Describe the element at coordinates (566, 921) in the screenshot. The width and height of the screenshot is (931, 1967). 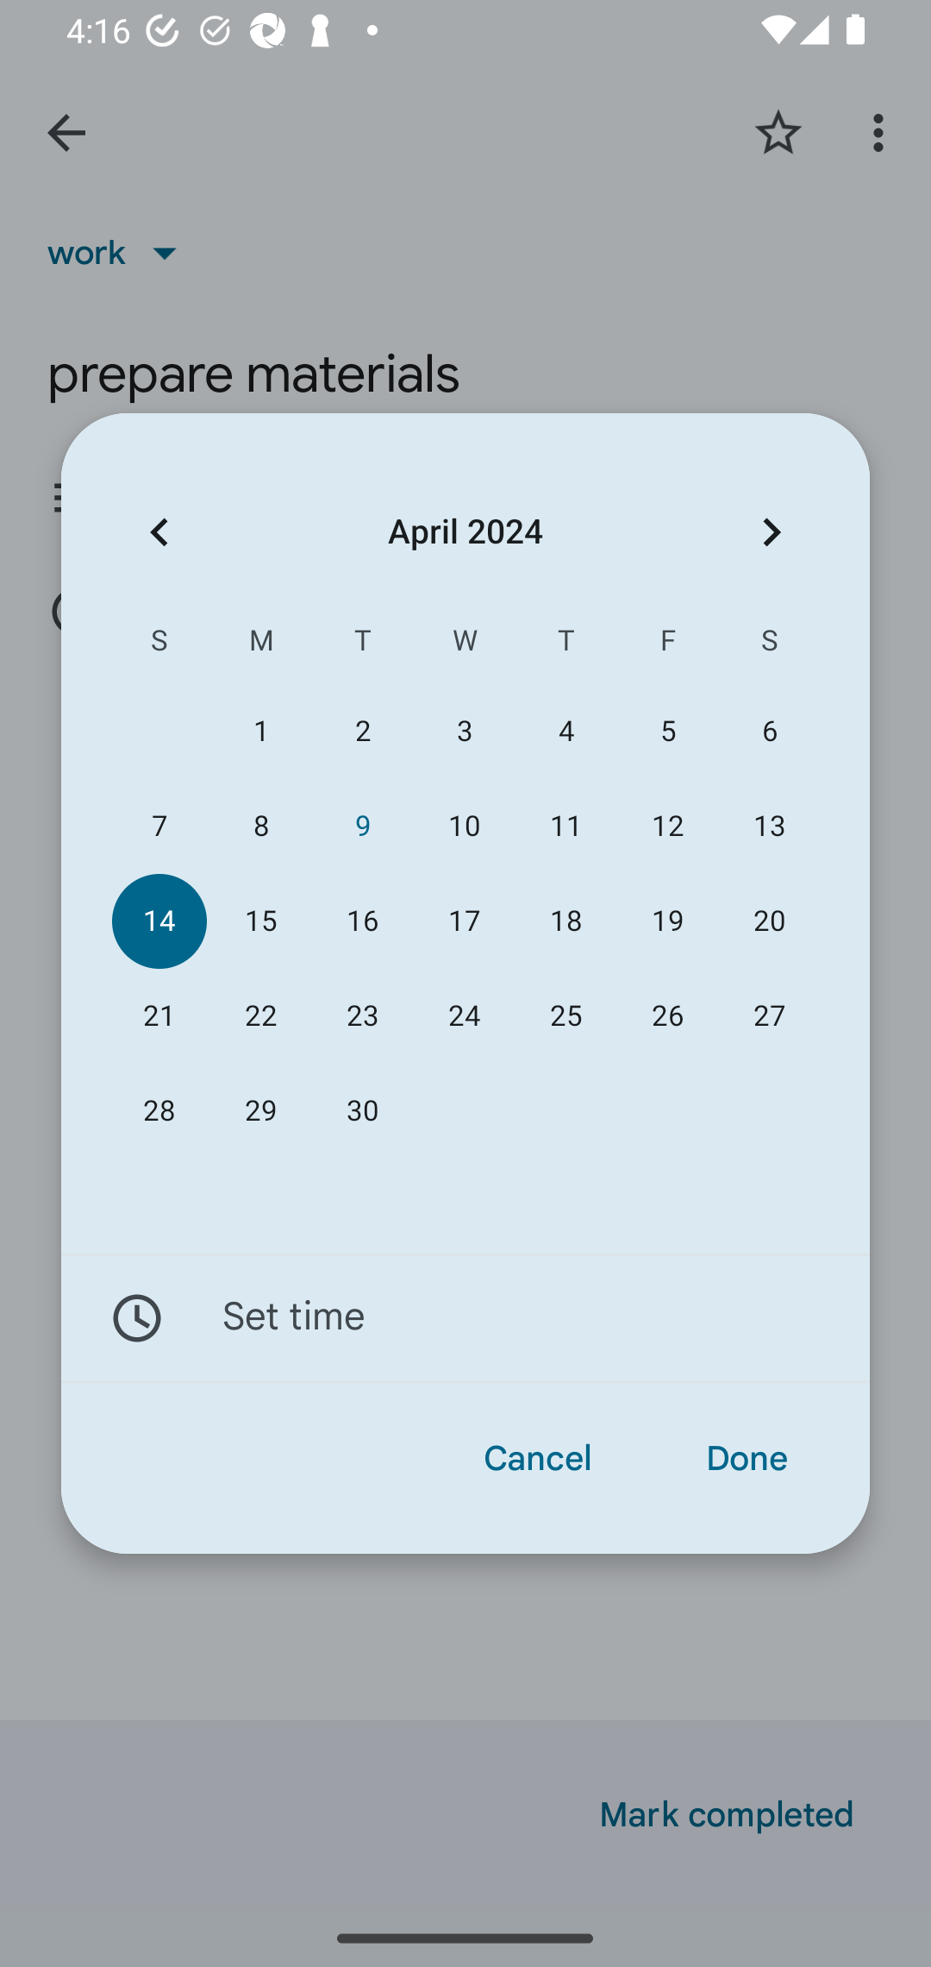
I see `18 18 April 2024` at that location.